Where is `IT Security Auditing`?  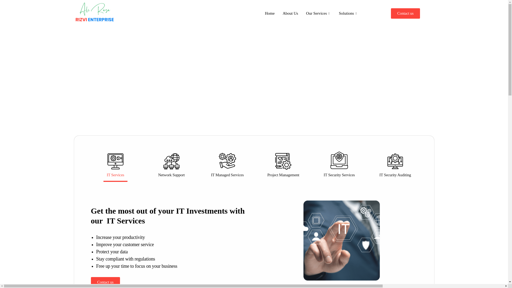 IT Security Auditing is located at coordinates (395, 165).